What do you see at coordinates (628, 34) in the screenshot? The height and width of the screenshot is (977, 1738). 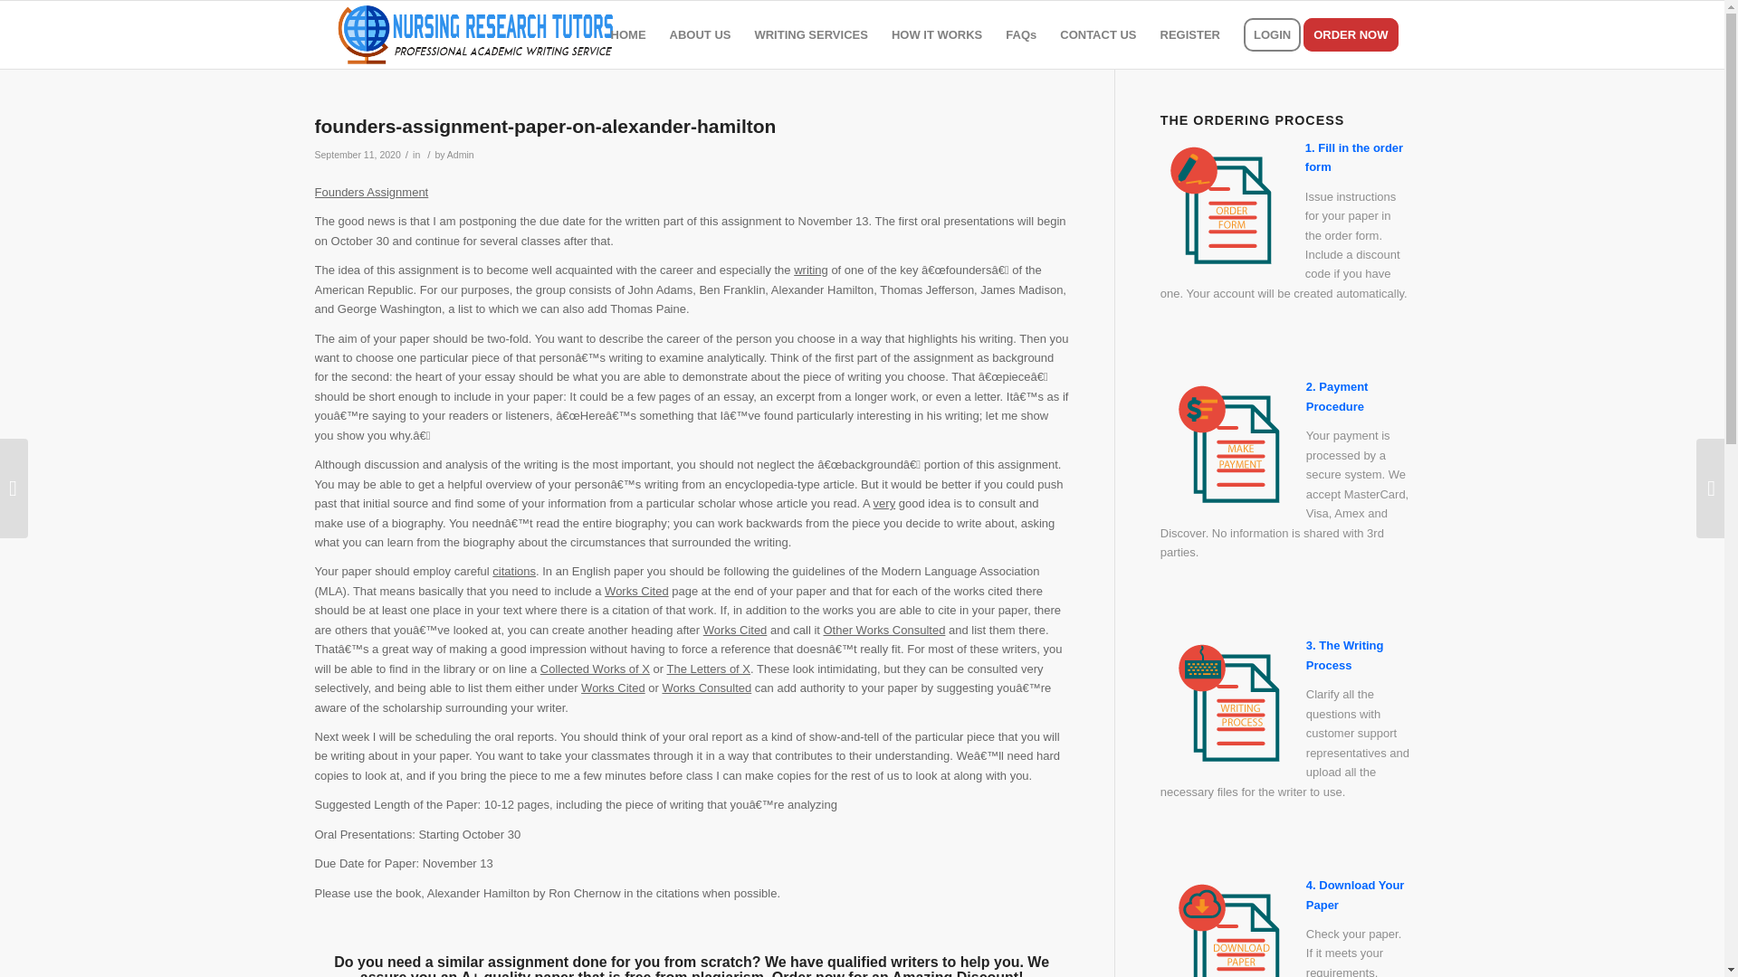 I see `HOME` at bounding box center [628, 34].